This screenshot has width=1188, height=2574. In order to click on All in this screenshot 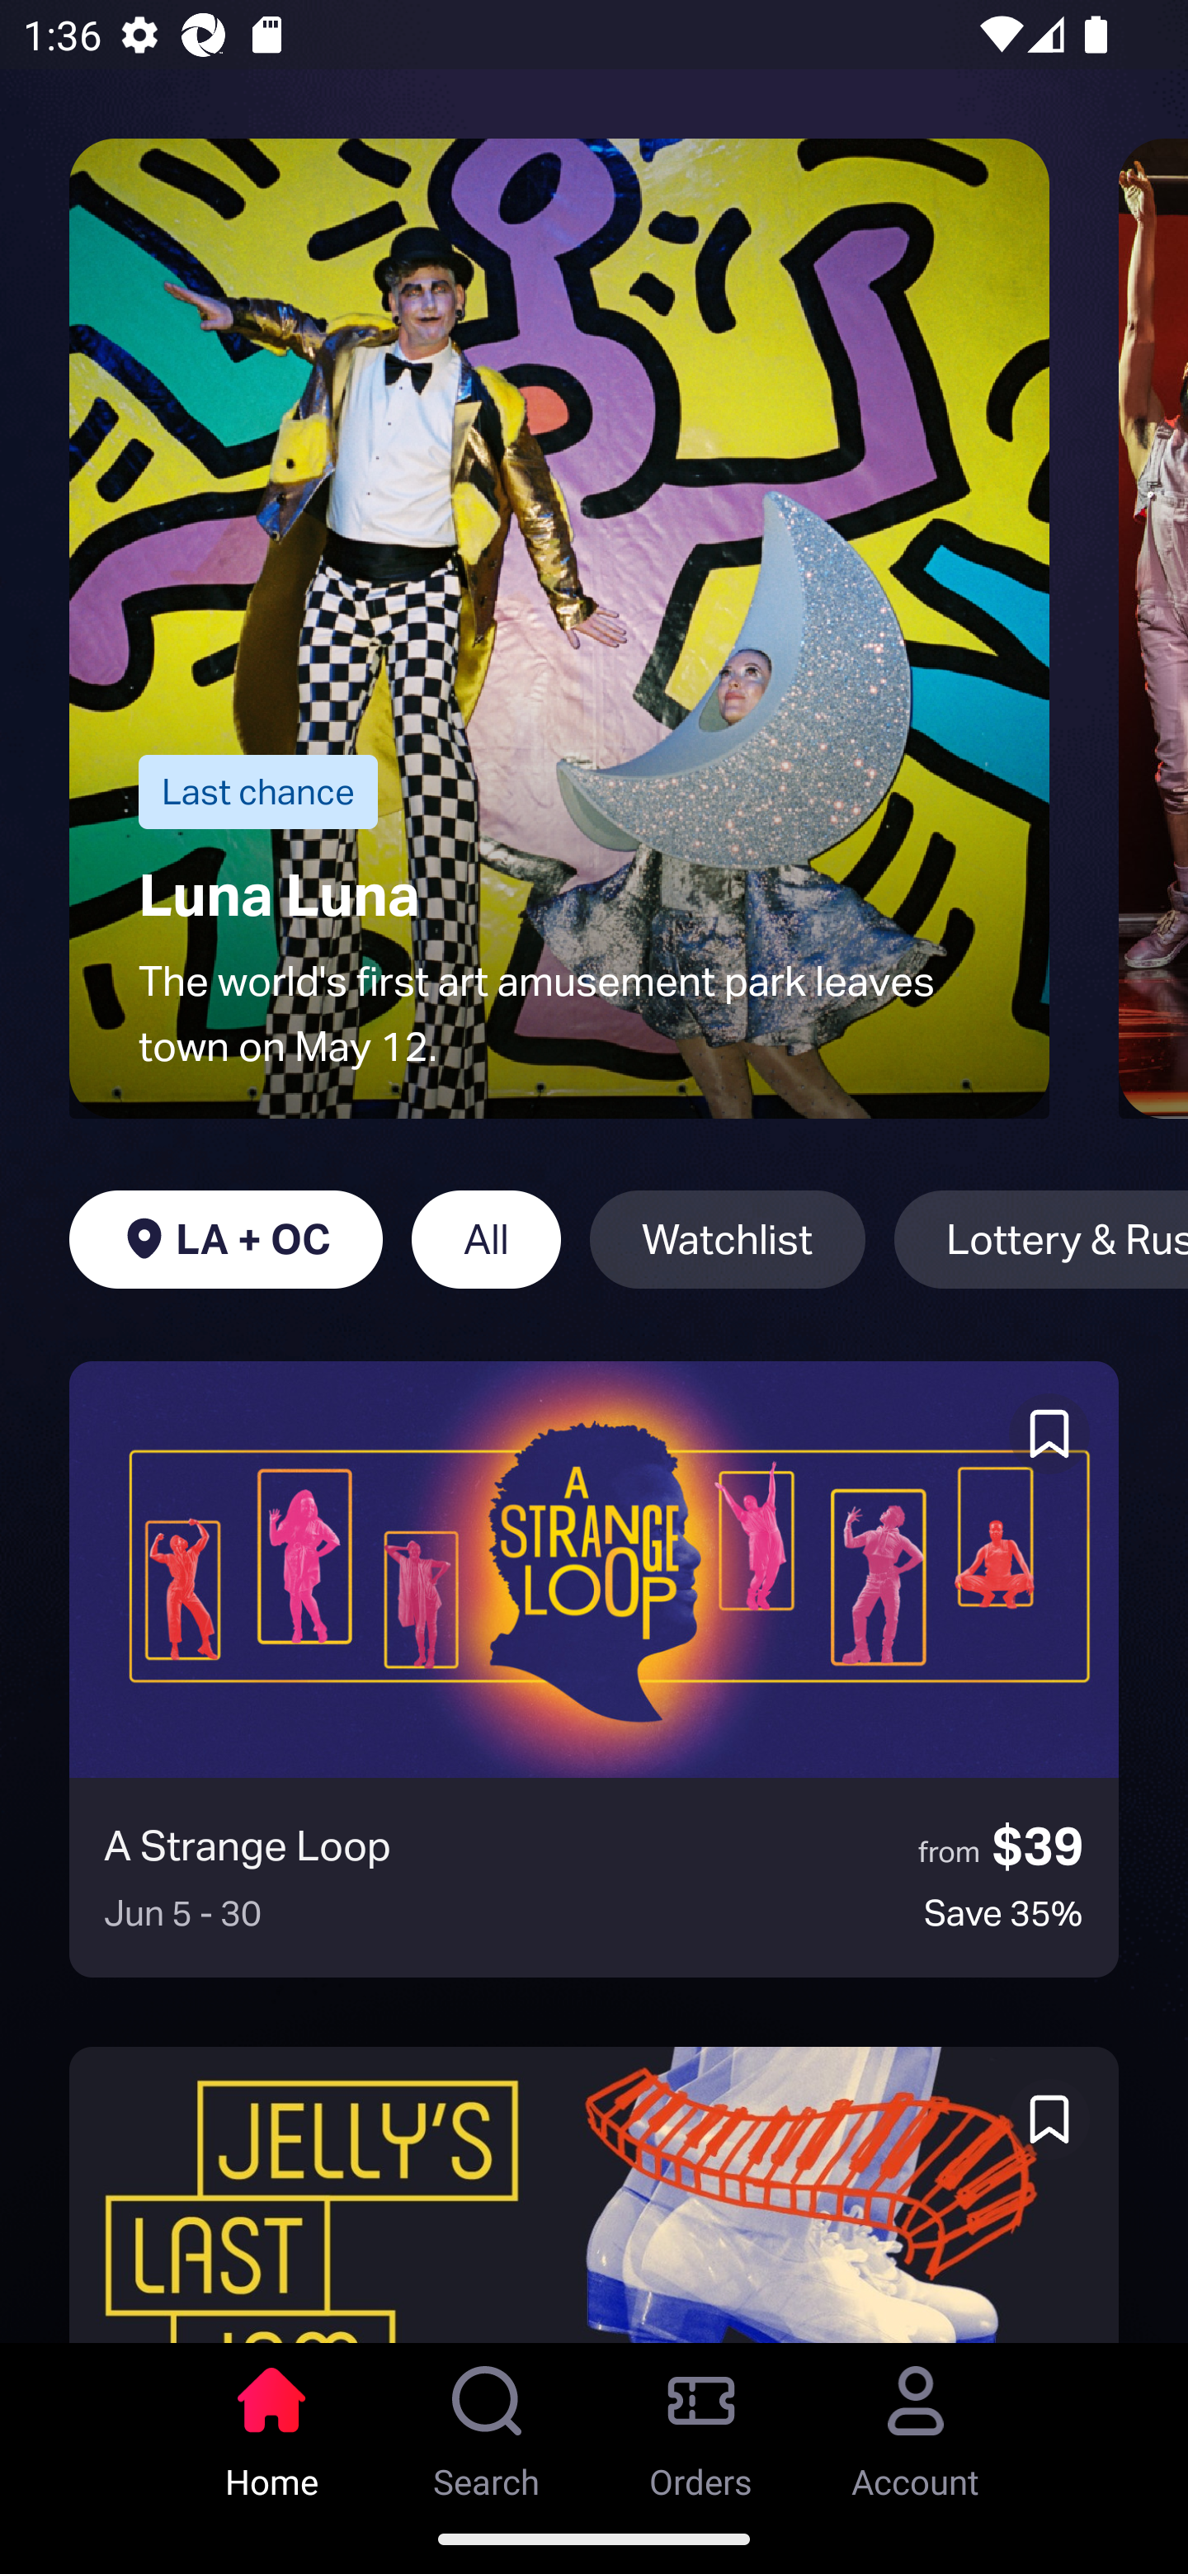, I will do `click(486, 1239)`.